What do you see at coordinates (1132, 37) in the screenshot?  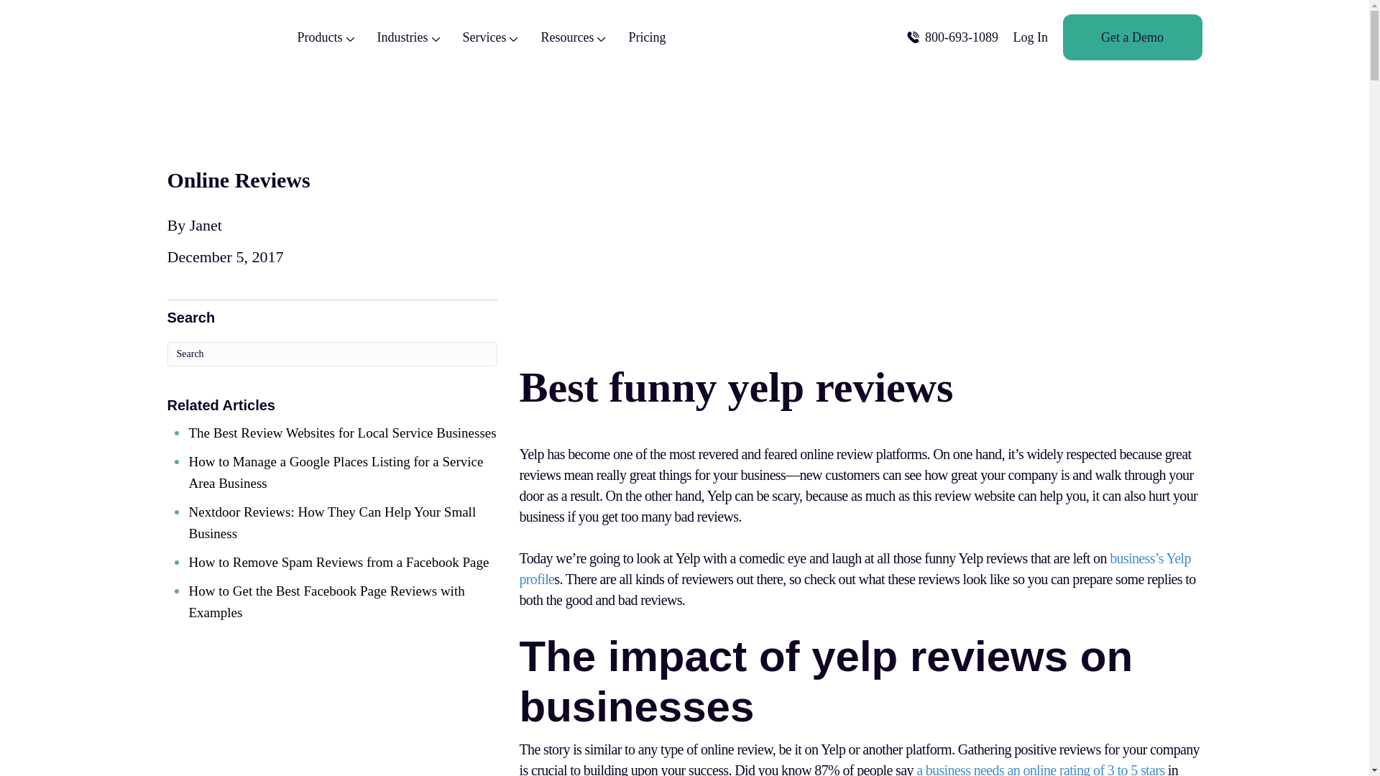 I see `Get a Demo` at bounding box center [1132, 37].